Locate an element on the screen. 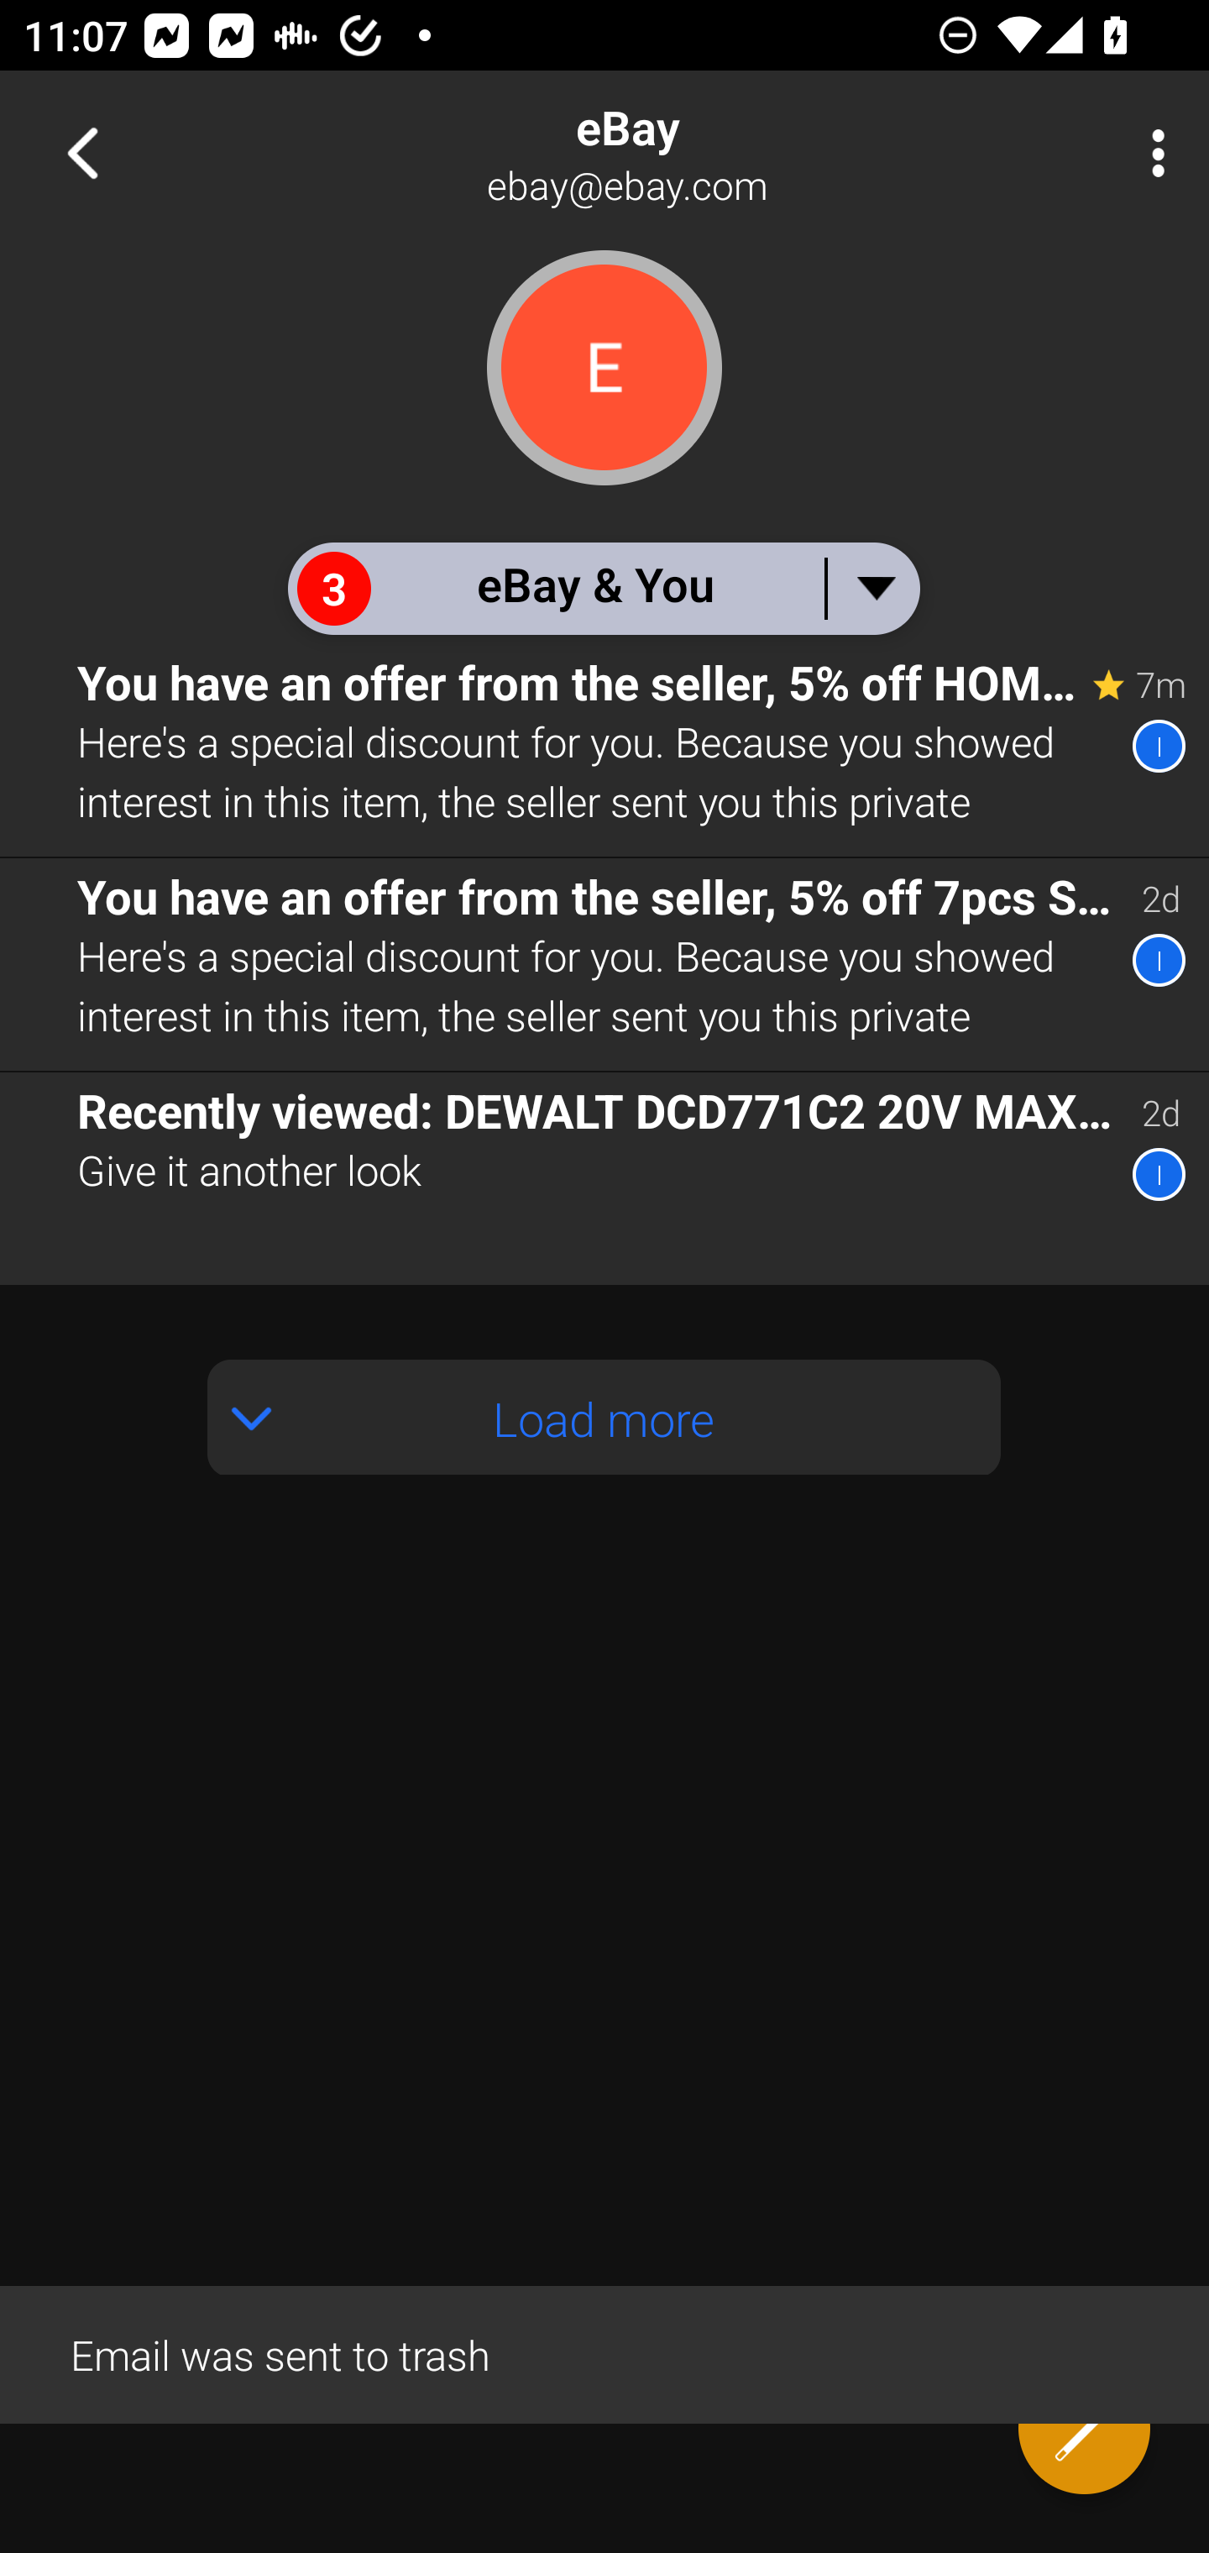 The height and width of the screenshot is (2553, 1209). 3 eBay & You is located at coordinates (603, 588).